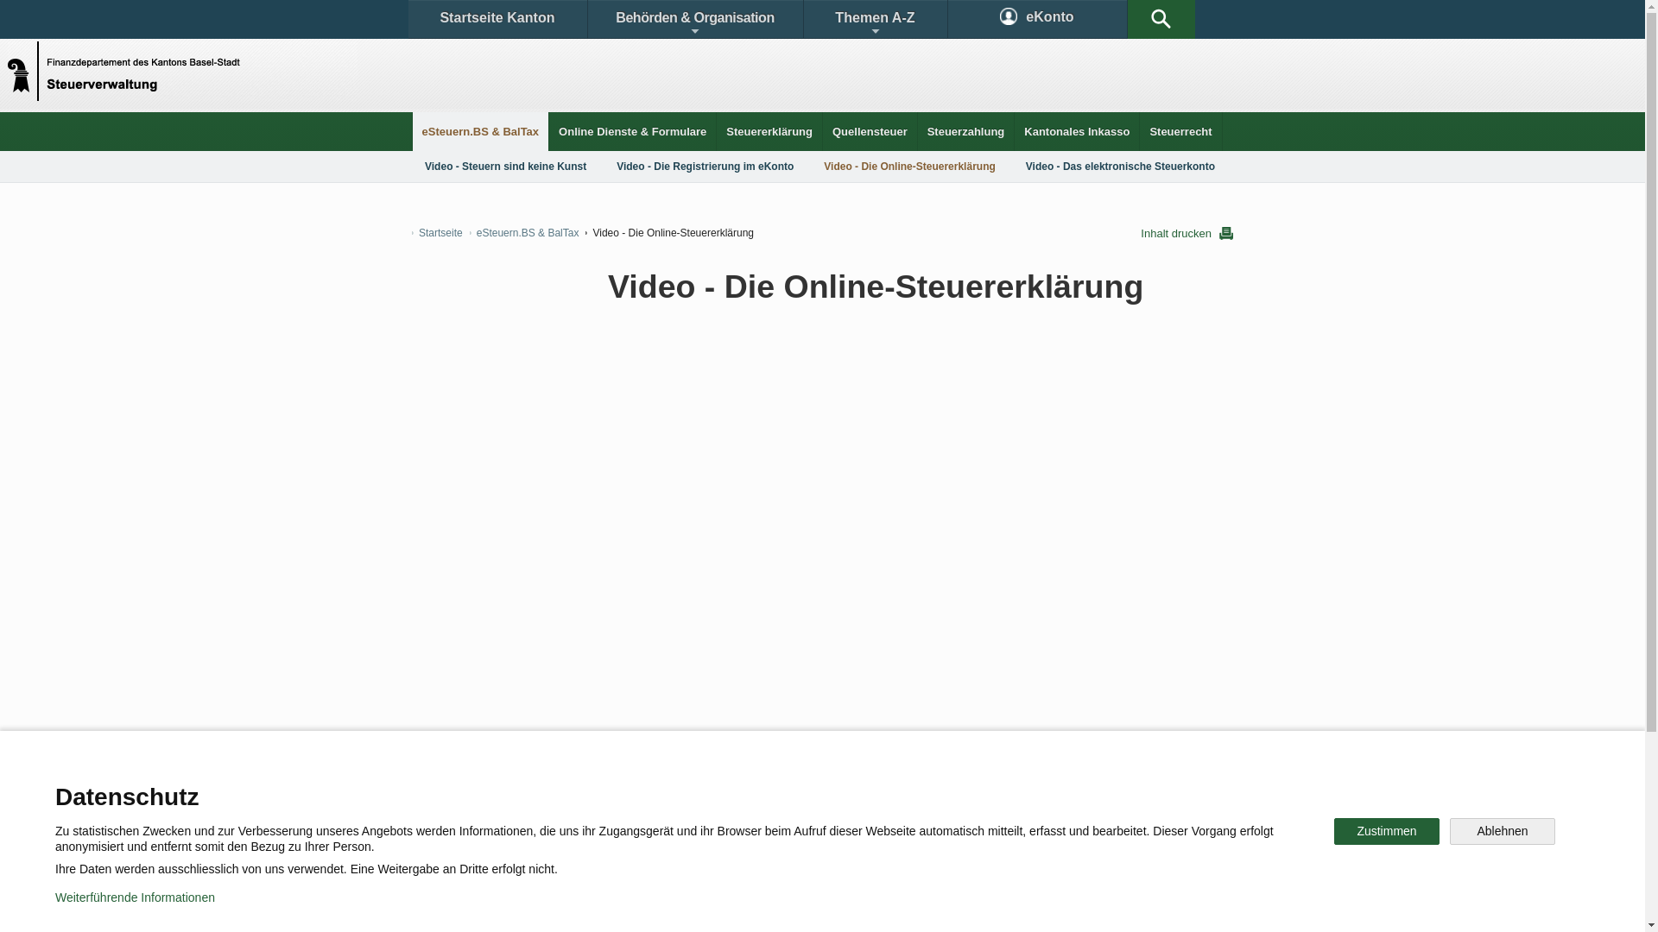 The image size is (1658, 932). Describe the element at coordinates (1035, 789) in the screenshot. I see `Bild & Multimedia` at that location.